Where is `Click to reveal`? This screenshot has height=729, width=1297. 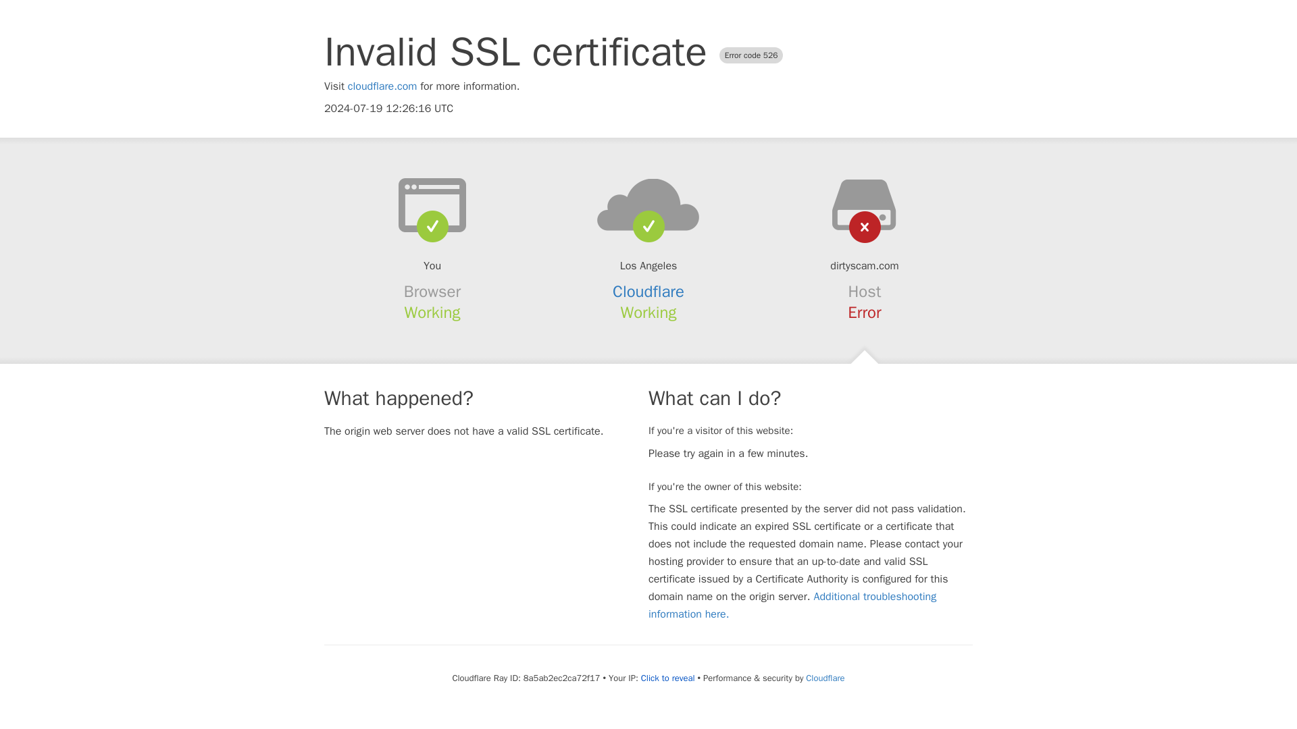 Click to reveal is located at coordinates (667, 678).